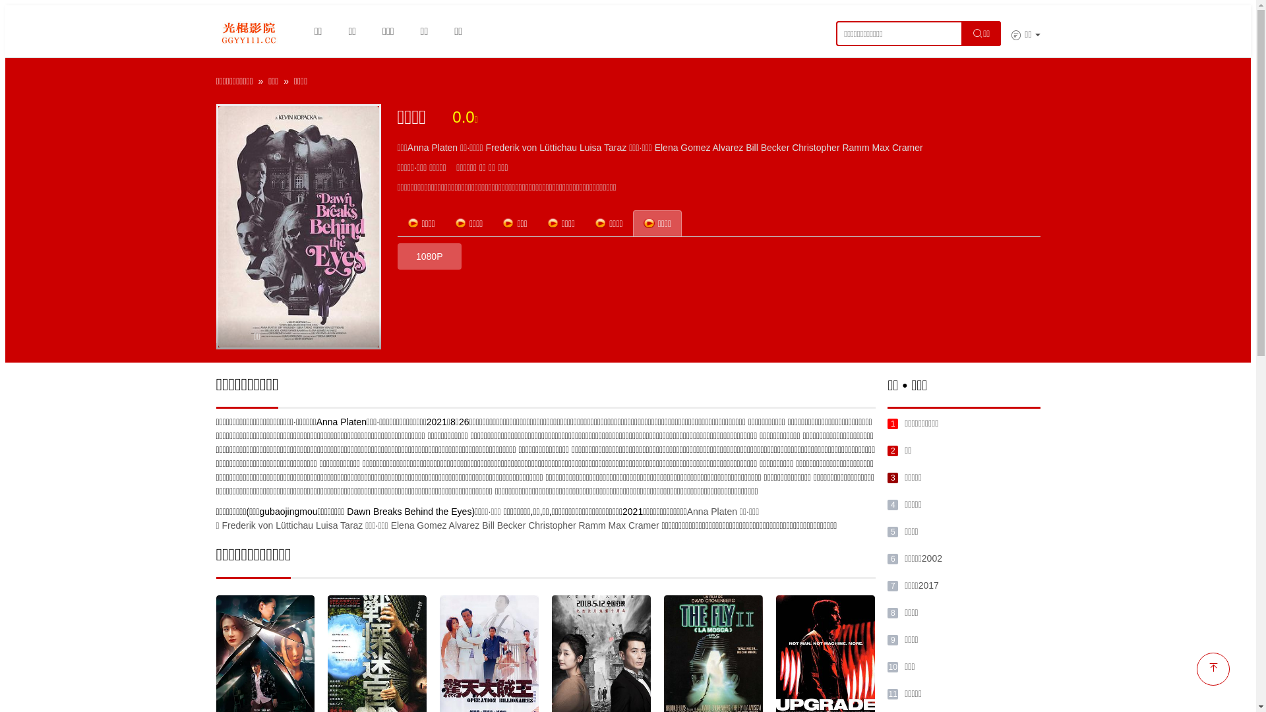 This screenshot has width=1266, height=712. Describe the element at coordinates (249, 32) in the screenshot. I see `logo` at that location.